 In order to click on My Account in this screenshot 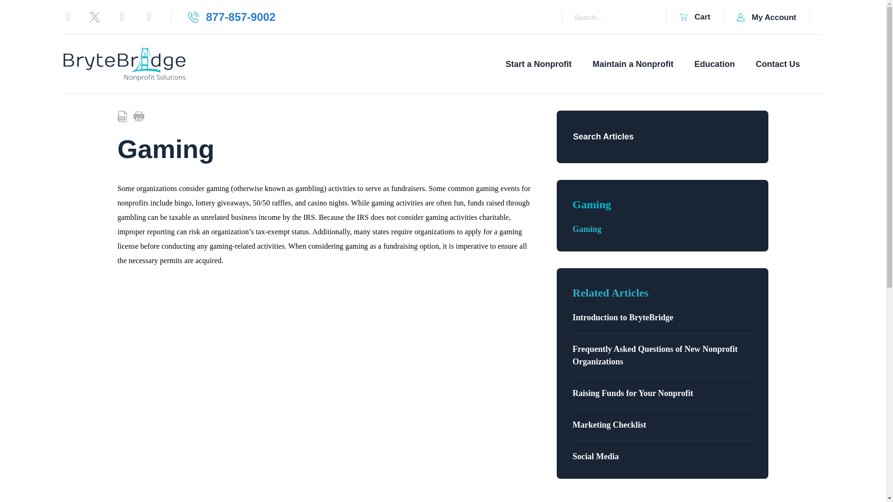, I will do `click(766, 17)`.